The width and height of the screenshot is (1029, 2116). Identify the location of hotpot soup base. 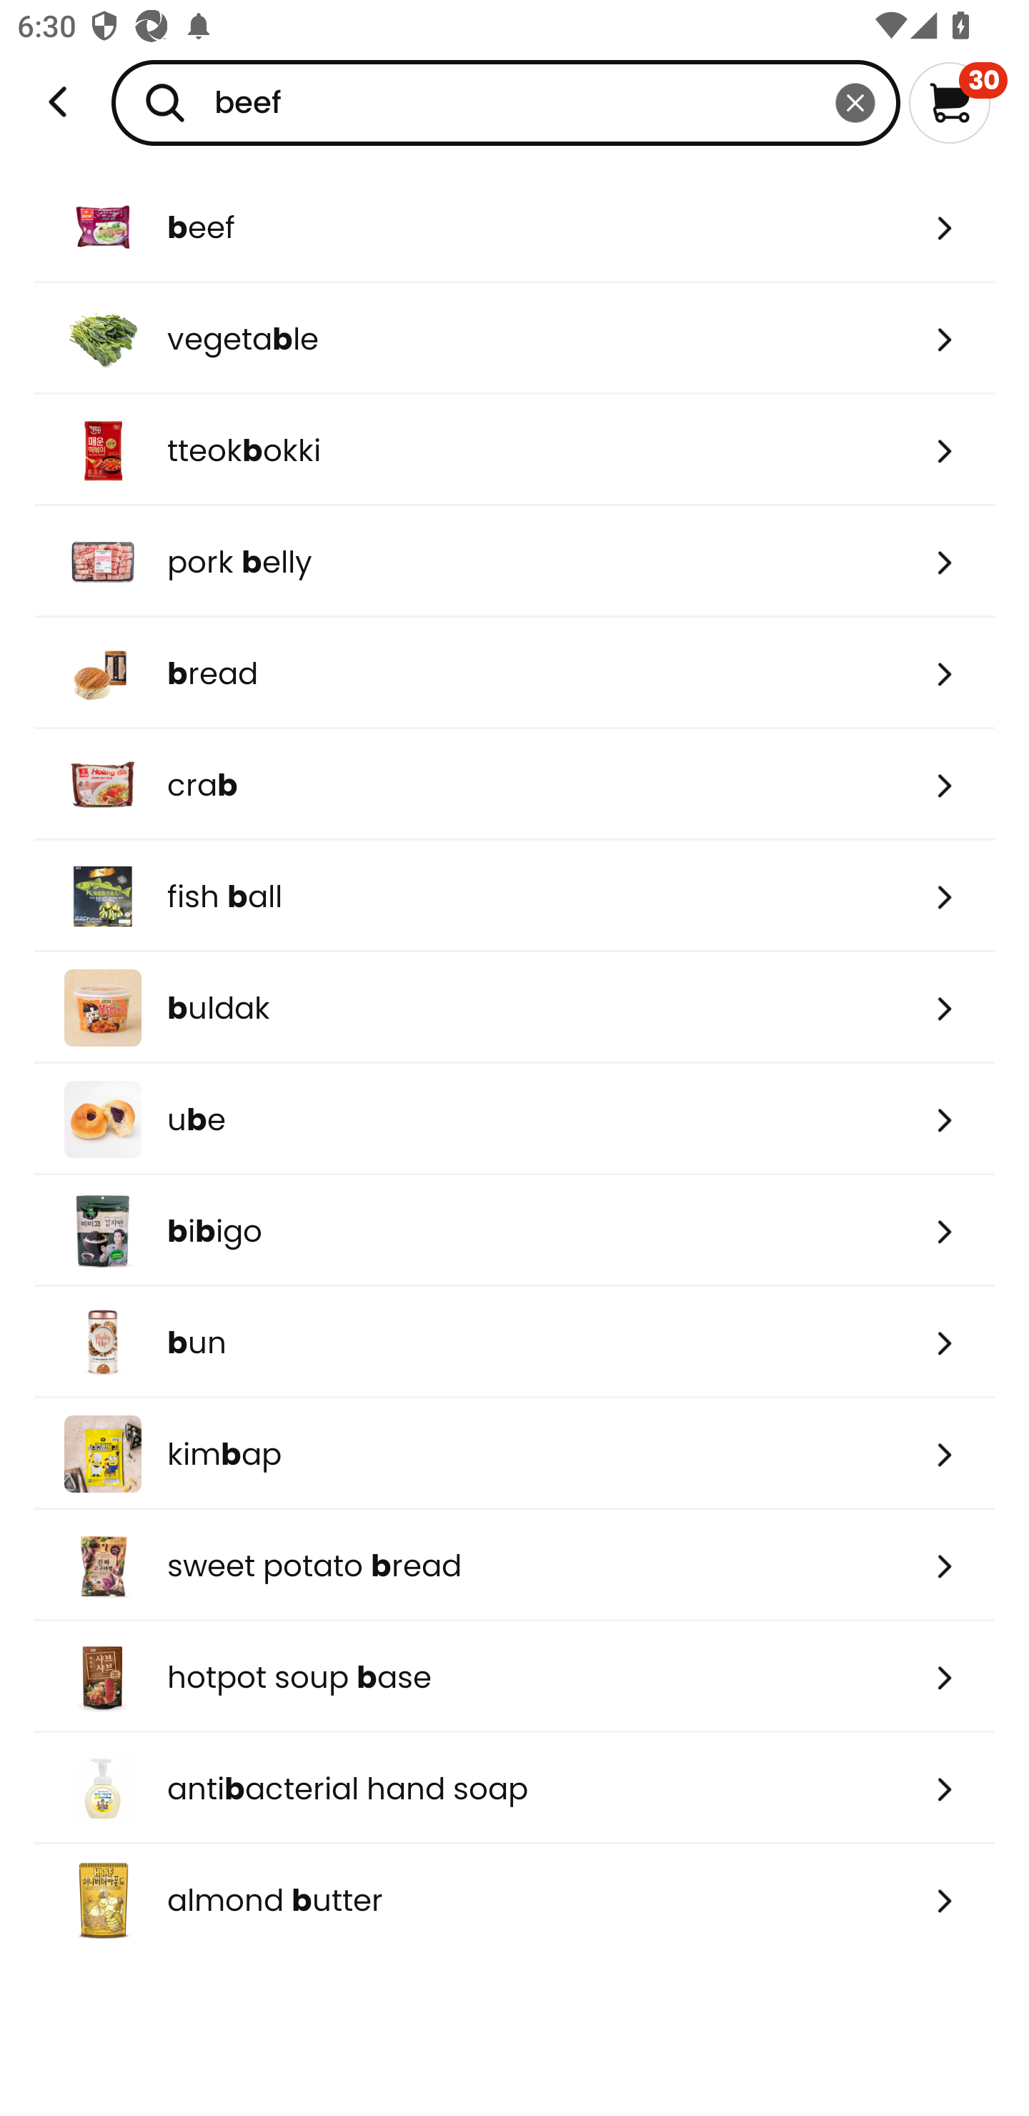
(514, 1677).